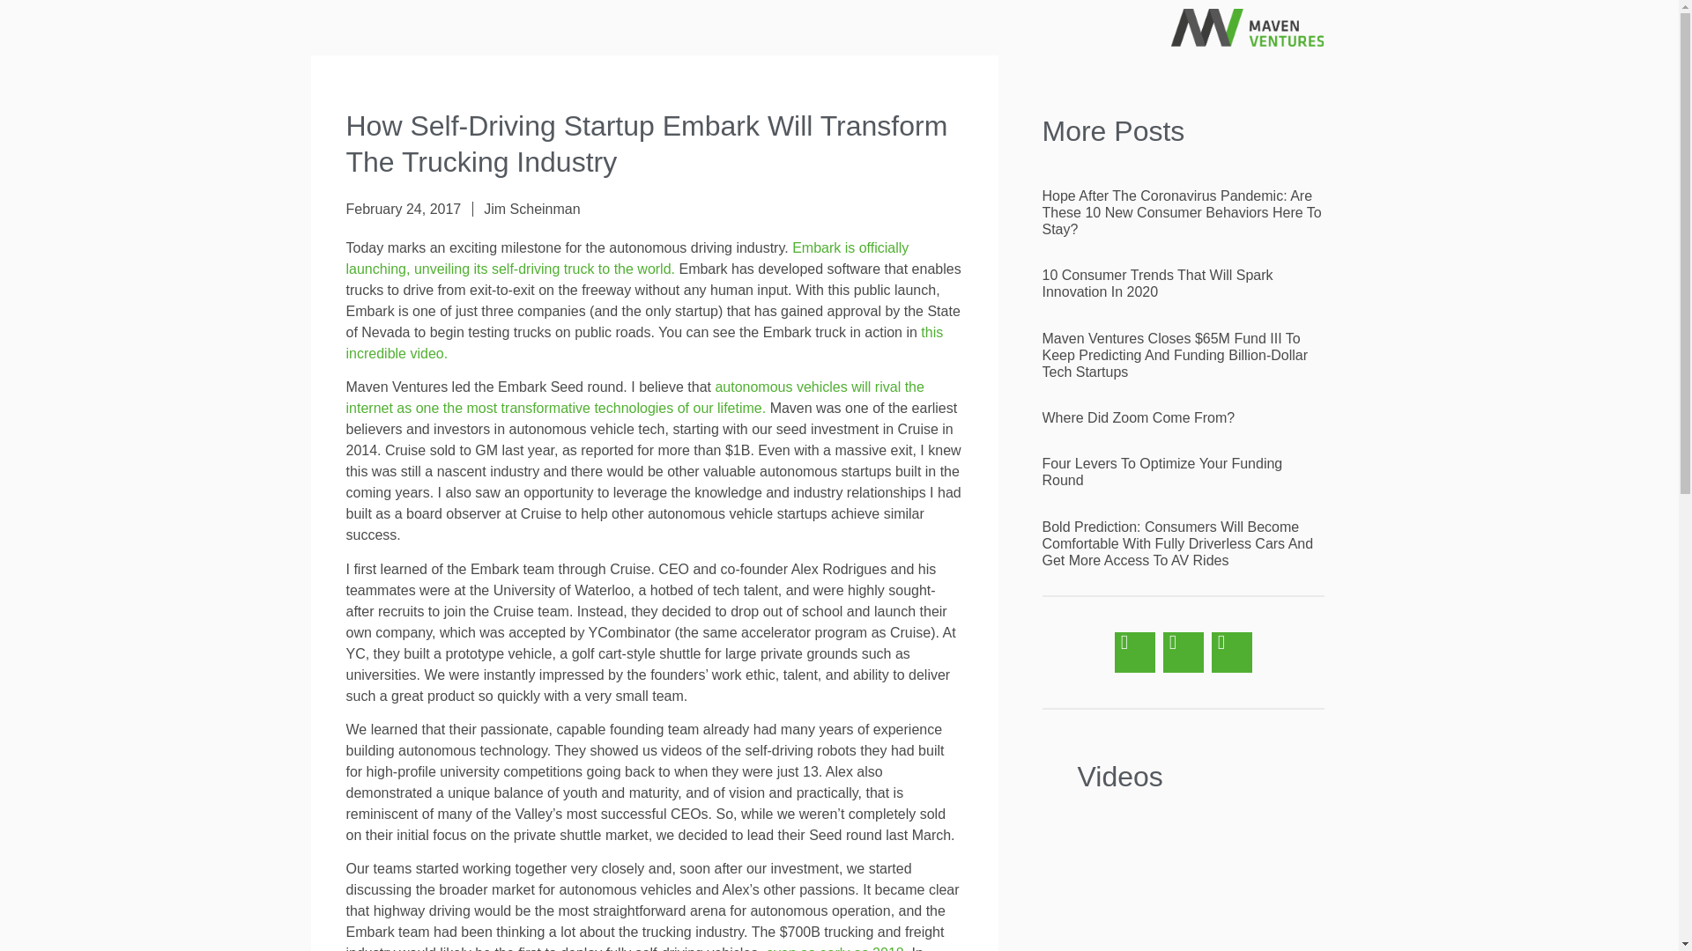 This screenshot has height=951, width=1692. What do you see at coordinates (532, 209) in the screenshot?
I see `Jim Scheinman` at bounding box center [532, 209].